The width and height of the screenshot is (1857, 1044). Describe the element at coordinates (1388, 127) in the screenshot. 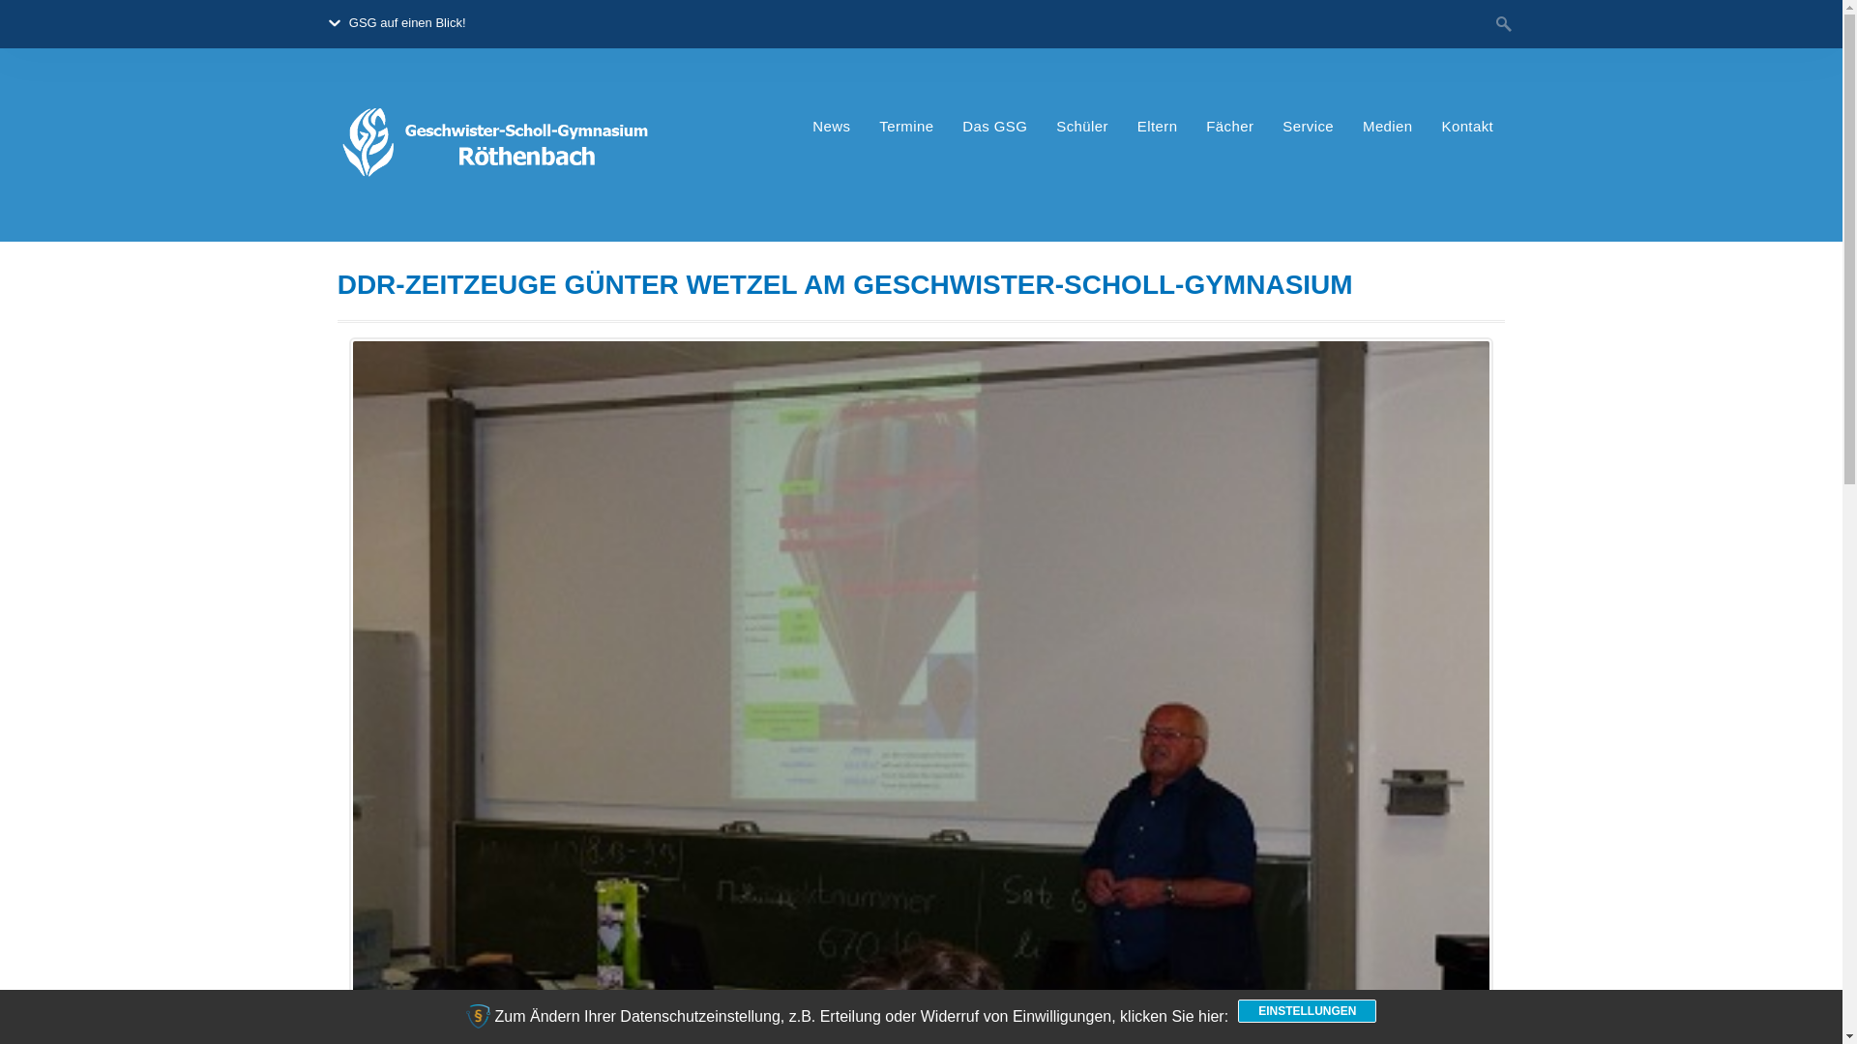

I see `Medien` at that location.